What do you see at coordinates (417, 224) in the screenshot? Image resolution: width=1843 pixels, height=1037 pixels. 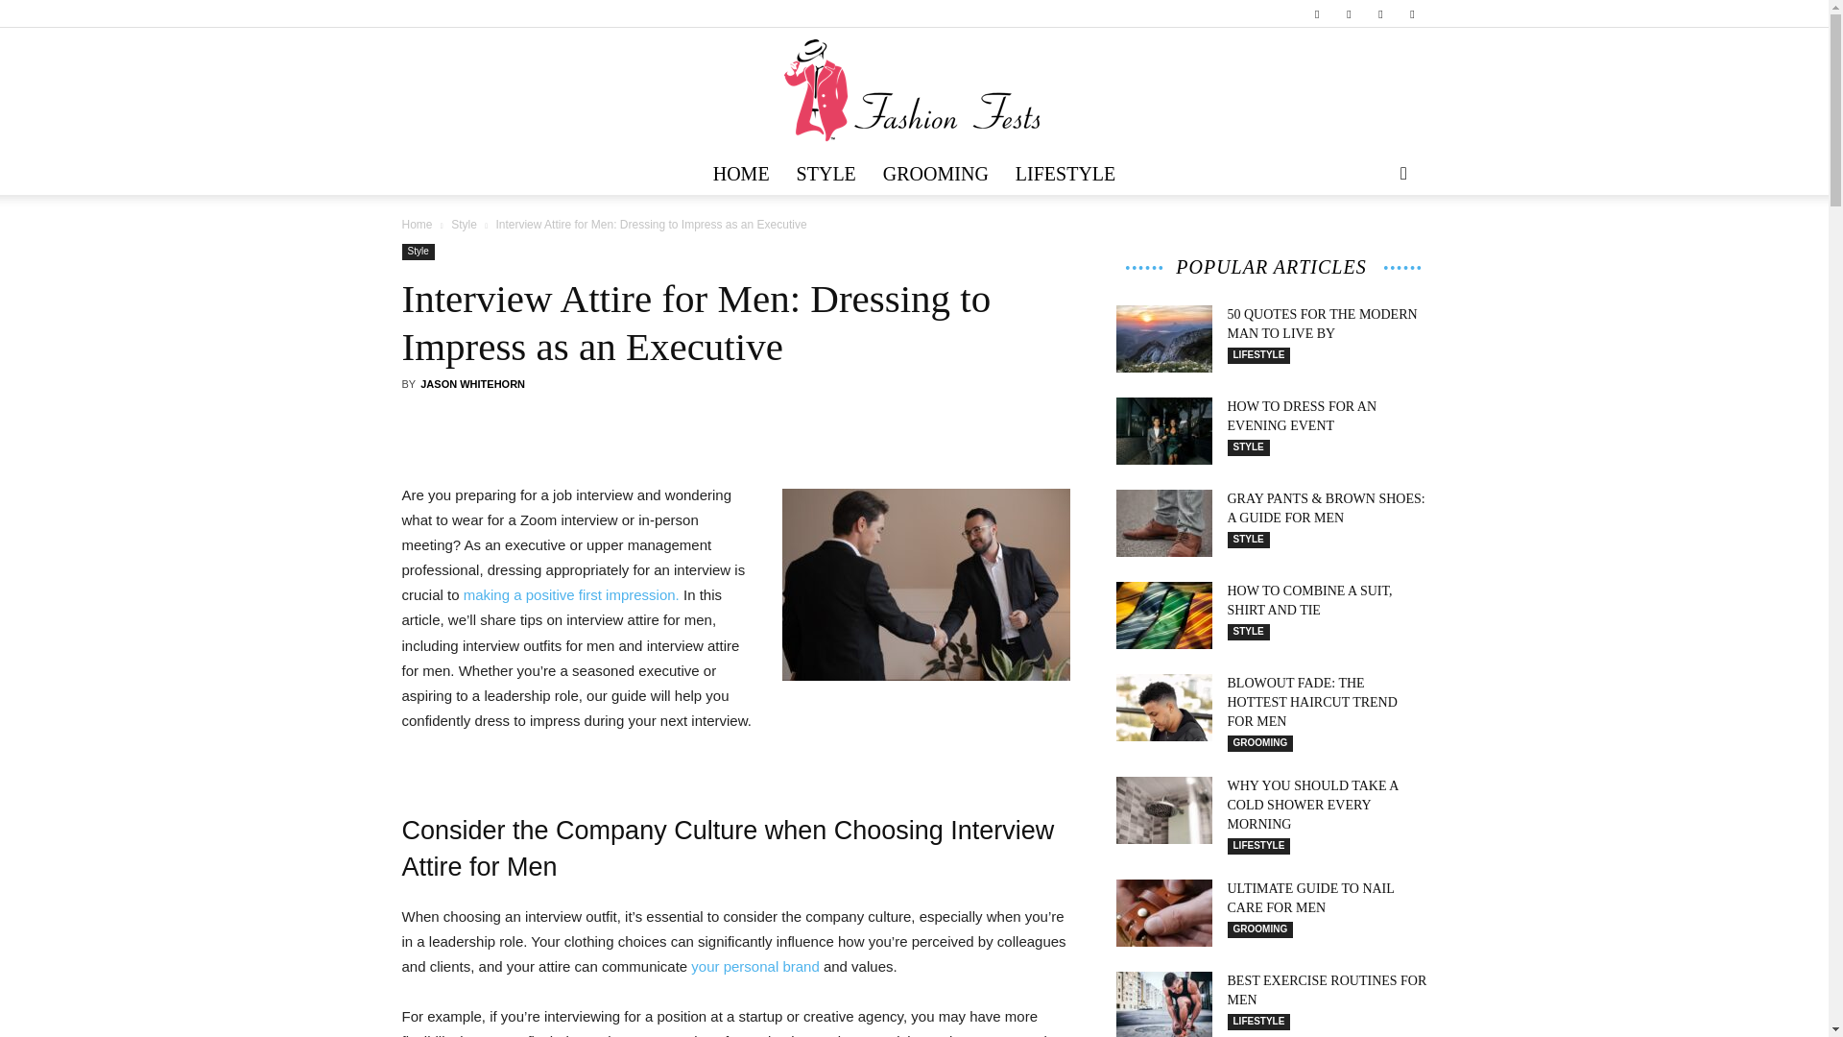 I see `Home` at bounding box center [417, 224].